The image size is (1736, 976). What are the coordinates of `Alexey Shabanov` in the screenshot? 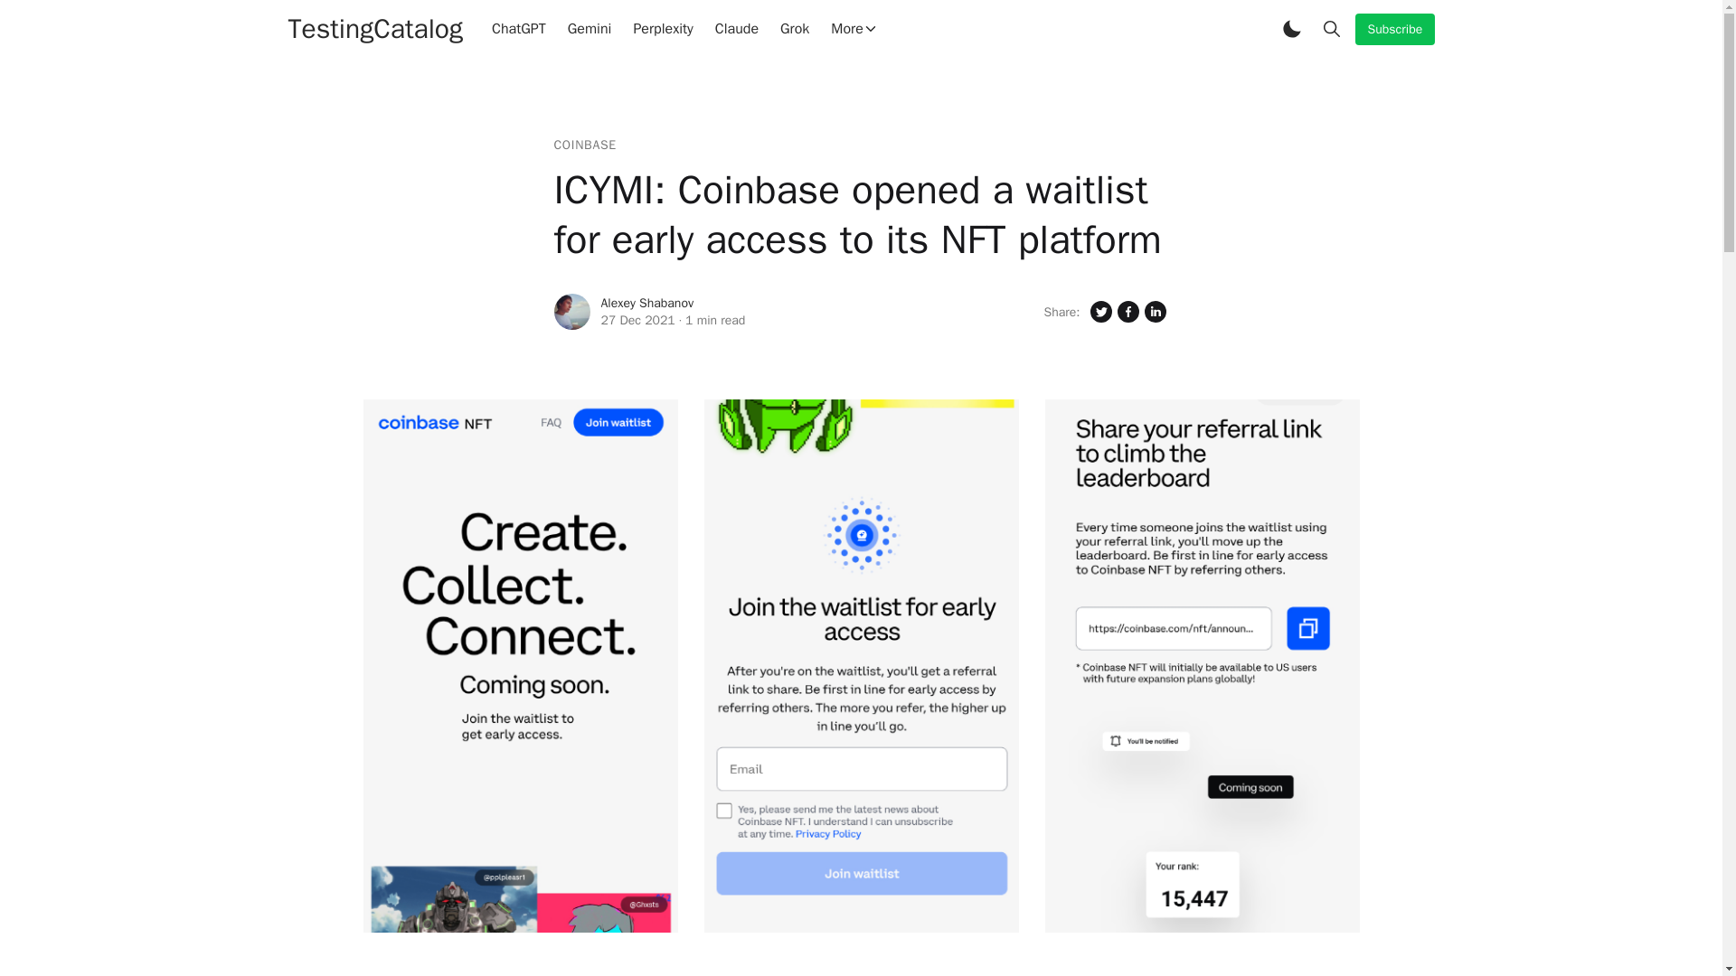 It's located at (646, 304).